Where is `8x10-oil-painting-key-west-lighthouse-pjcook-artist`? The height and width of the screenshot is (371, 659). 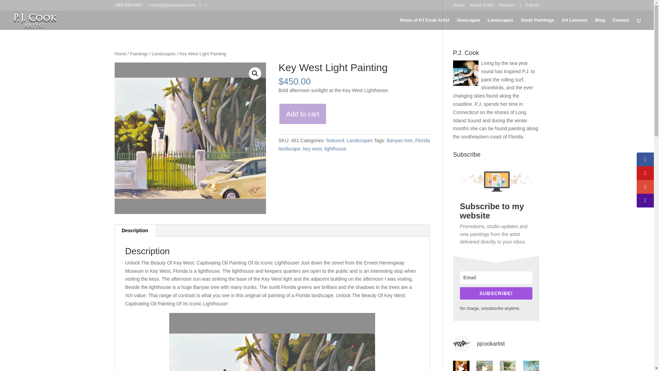 8x10-oil-painting-key-west-lighthouse-pjcook-artist is located at coordinates (190, 138).